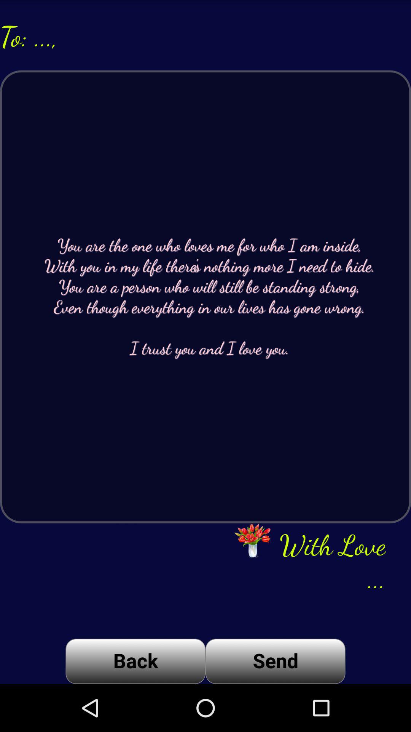 The height and width of the screenshot is (732, 411). Describe the element at coordinates (276, 661) in the screenshot. I see `launch item next to back icon` at that location.